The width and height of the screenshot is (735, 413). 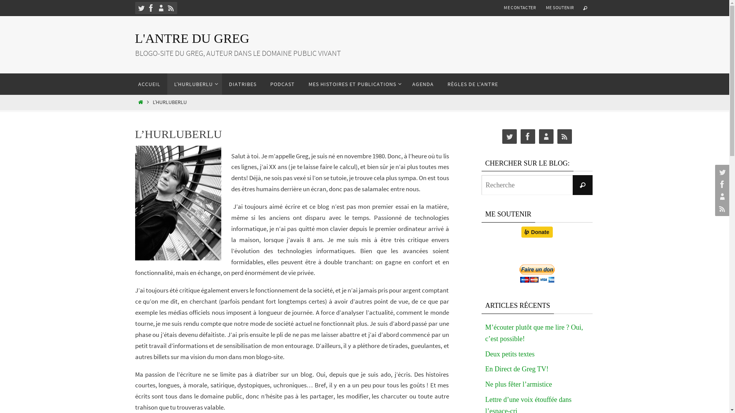 I want to click on MES HISTOIRES ET PUBLICATIONS, so click(x=354, y=84).